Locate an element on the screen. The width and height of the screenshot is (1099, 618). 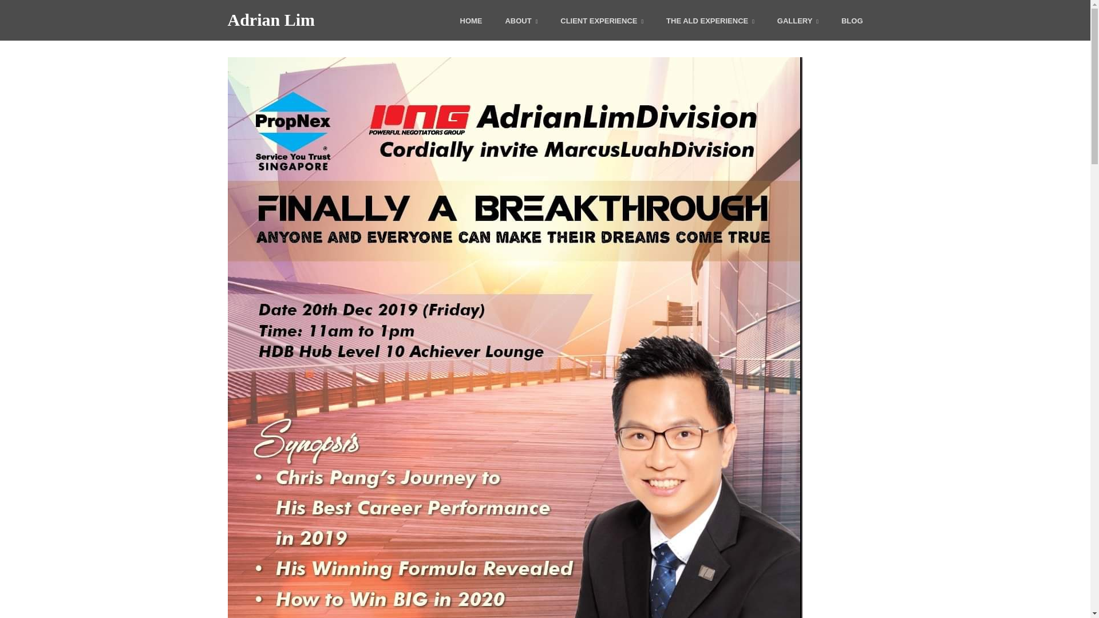
HOME is located at coordinates (471, 22).